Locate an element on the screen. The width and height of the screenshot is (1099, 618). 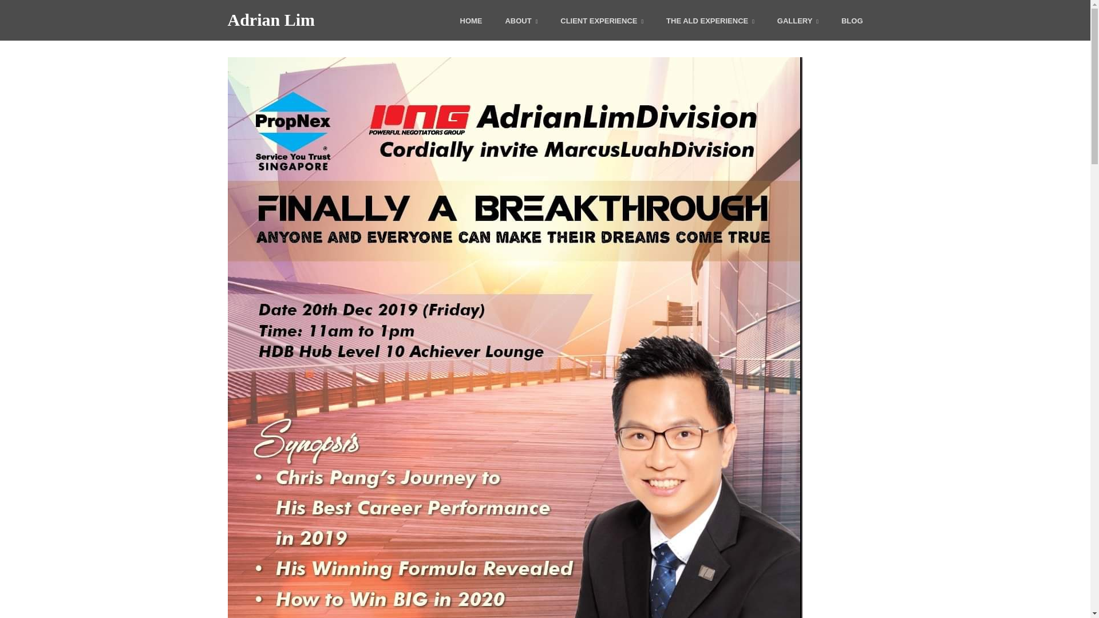
HOME is located at coordinates (471, 22).